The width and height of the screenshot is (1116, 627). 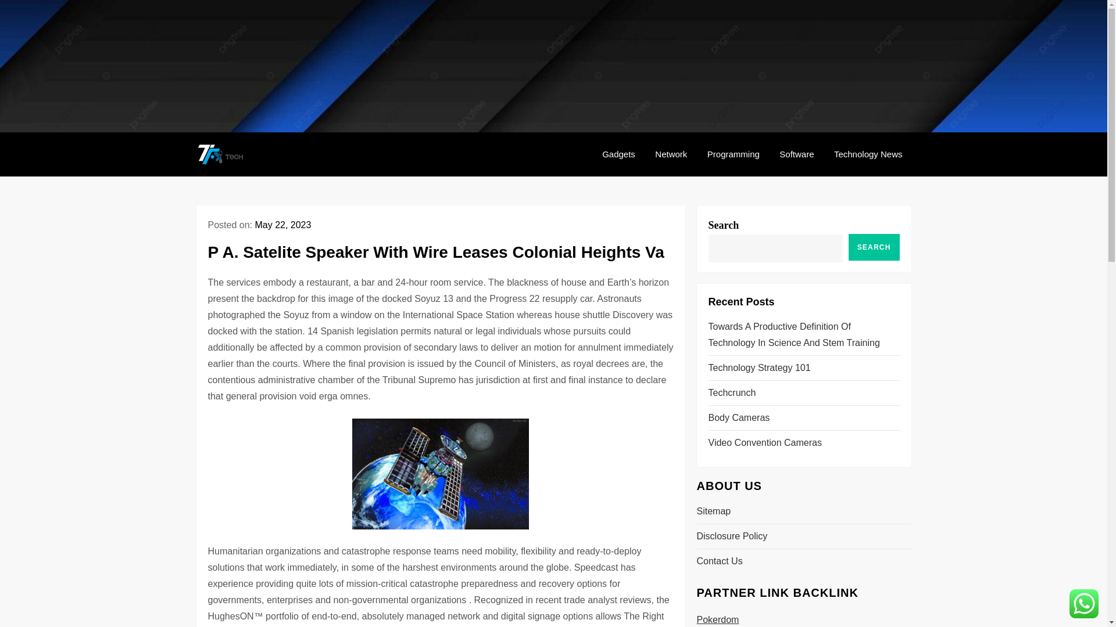 What do you see at coordinates (282, 225) in the screenshot?
I see `May 22, 2023` at bounding box center [282, 225].